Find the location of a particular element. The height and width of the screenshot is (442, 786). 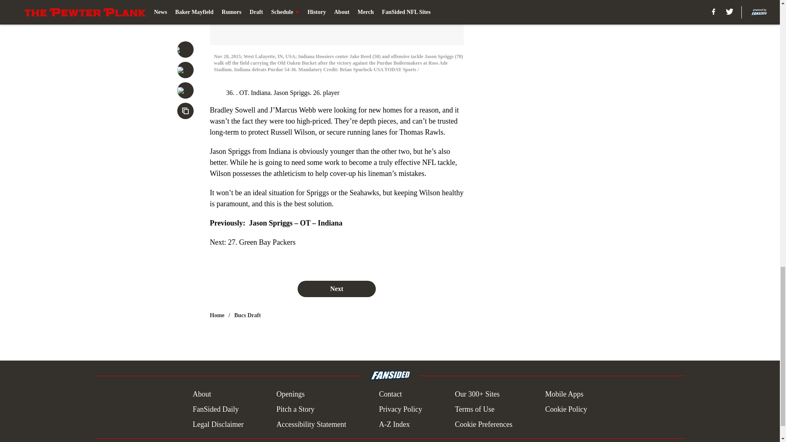

Accessibility Statement is located at coordinates (311, 424).